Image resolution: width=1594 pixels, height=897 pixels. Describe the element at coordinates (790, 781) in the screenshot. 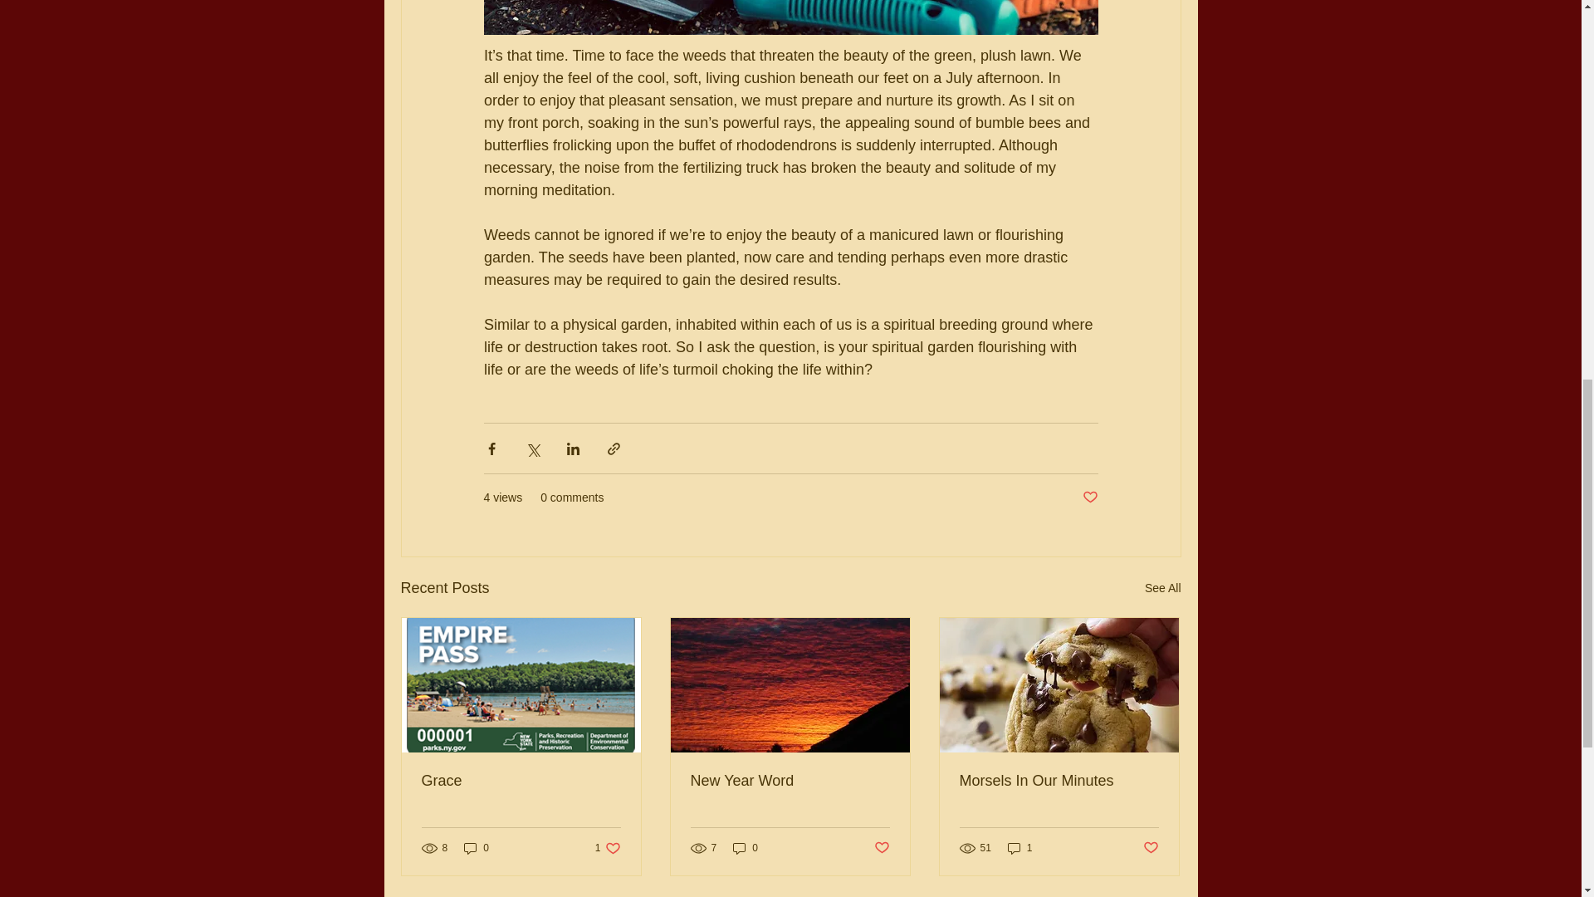

I see `New Year Word` at that location.